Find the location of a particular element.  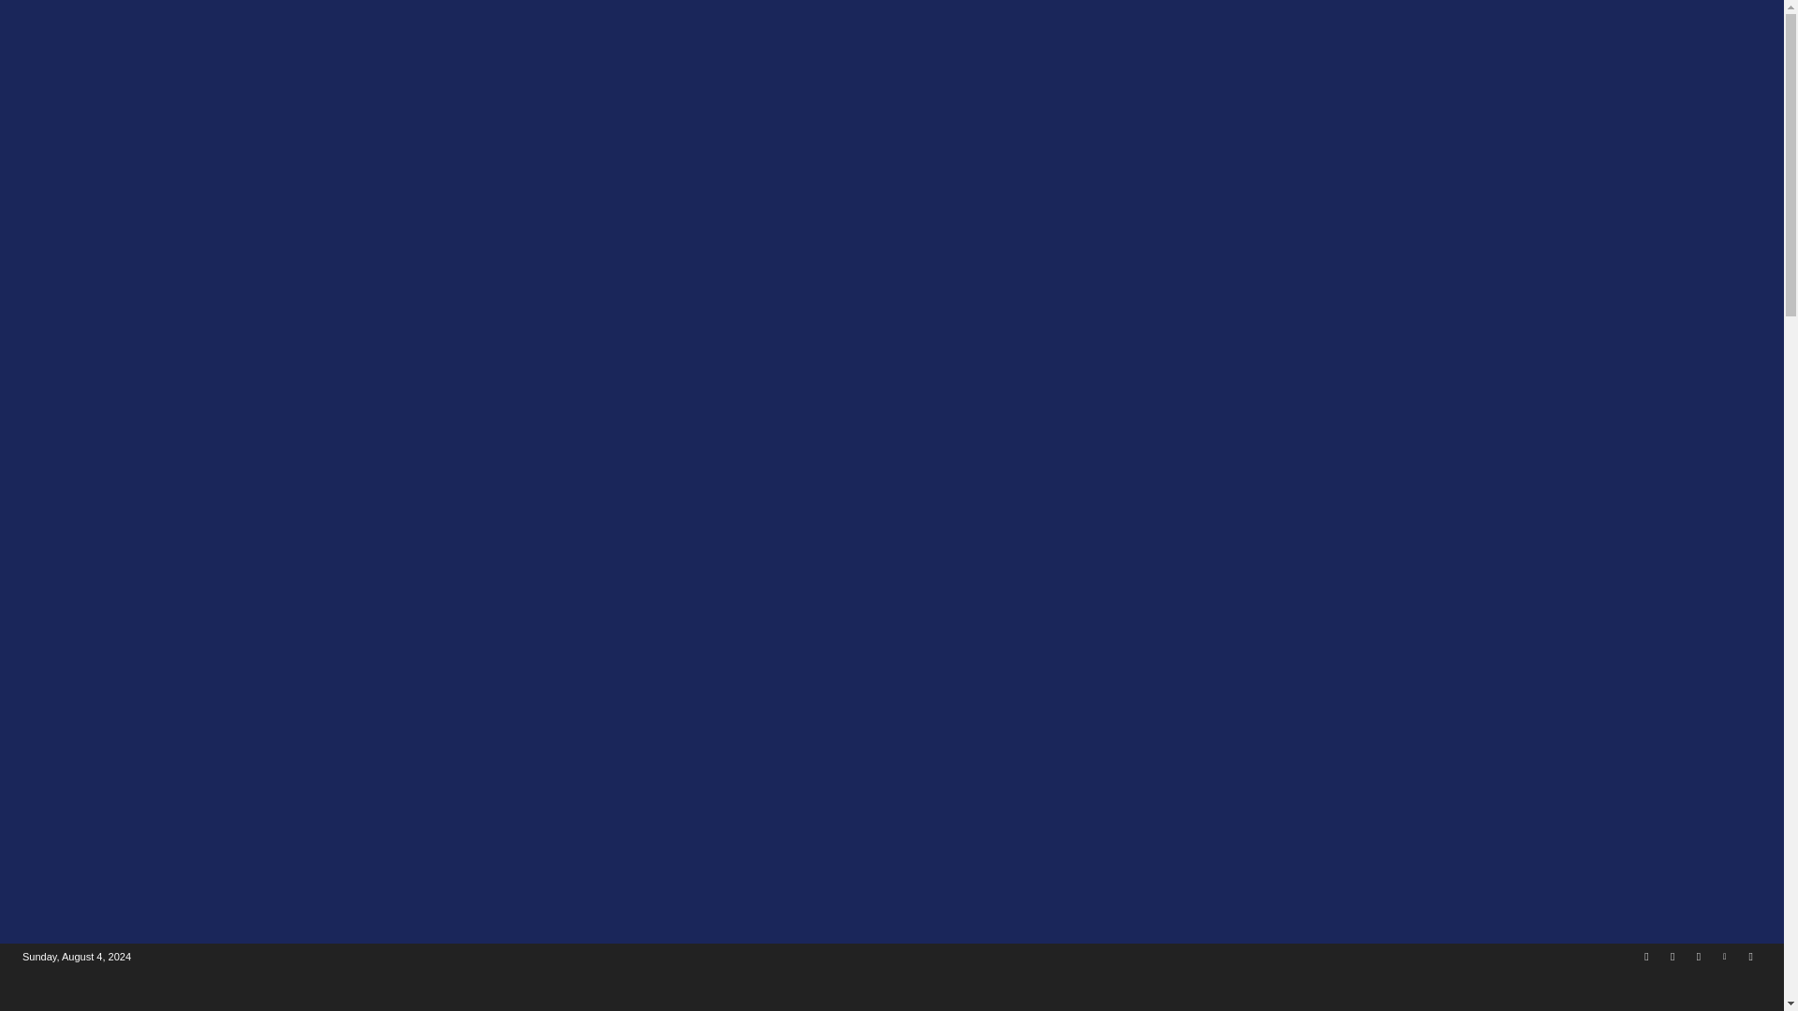

Vimeo is located at coordinates (1723, 957).